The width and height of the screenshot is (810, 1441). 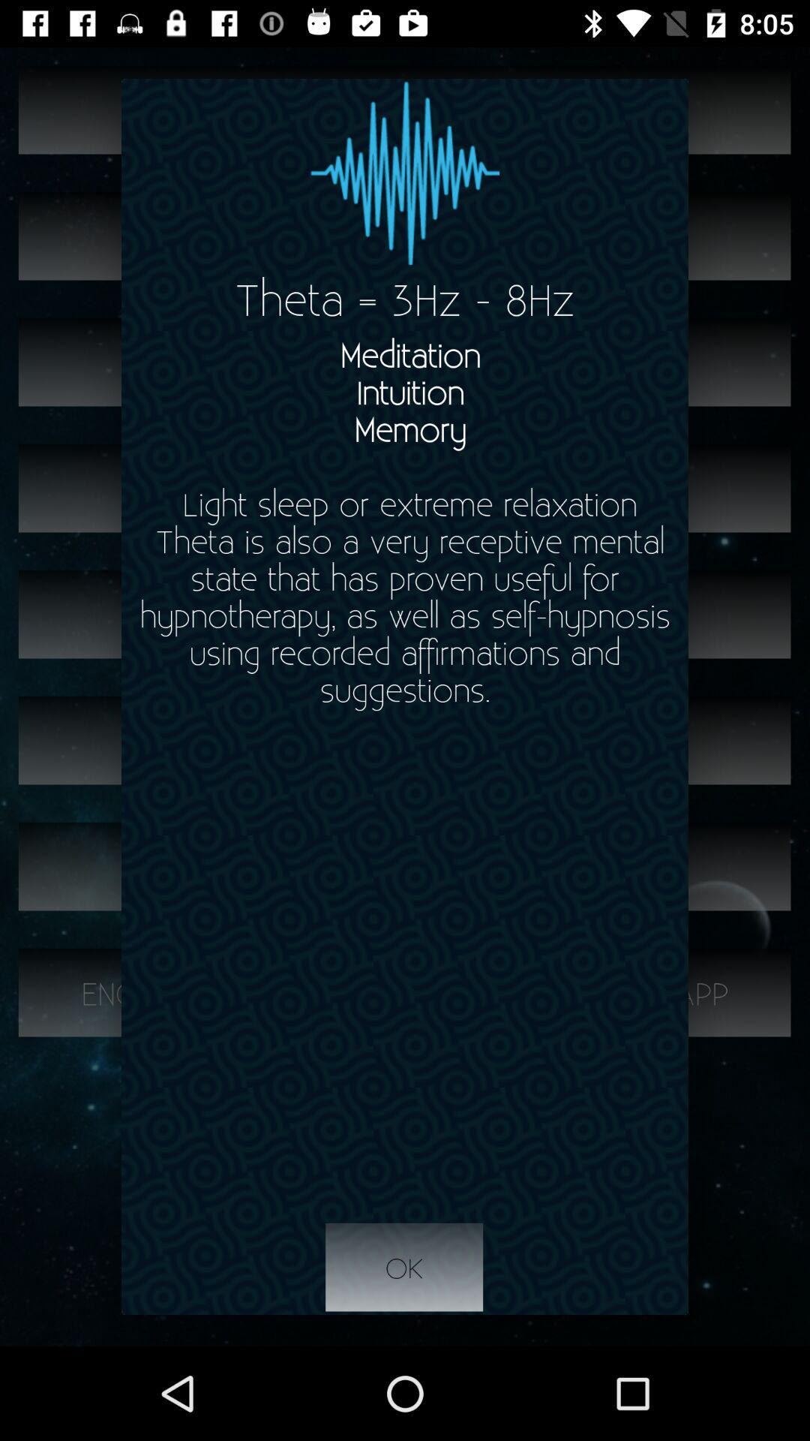 I want to click on press item below meditation intuition memory app, so click(x=404, y=1268).